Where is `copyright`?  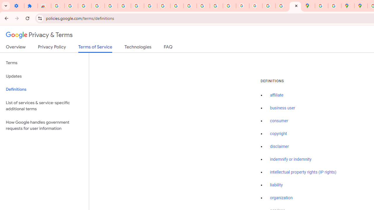
copyright is located at coordinates (278, 134).